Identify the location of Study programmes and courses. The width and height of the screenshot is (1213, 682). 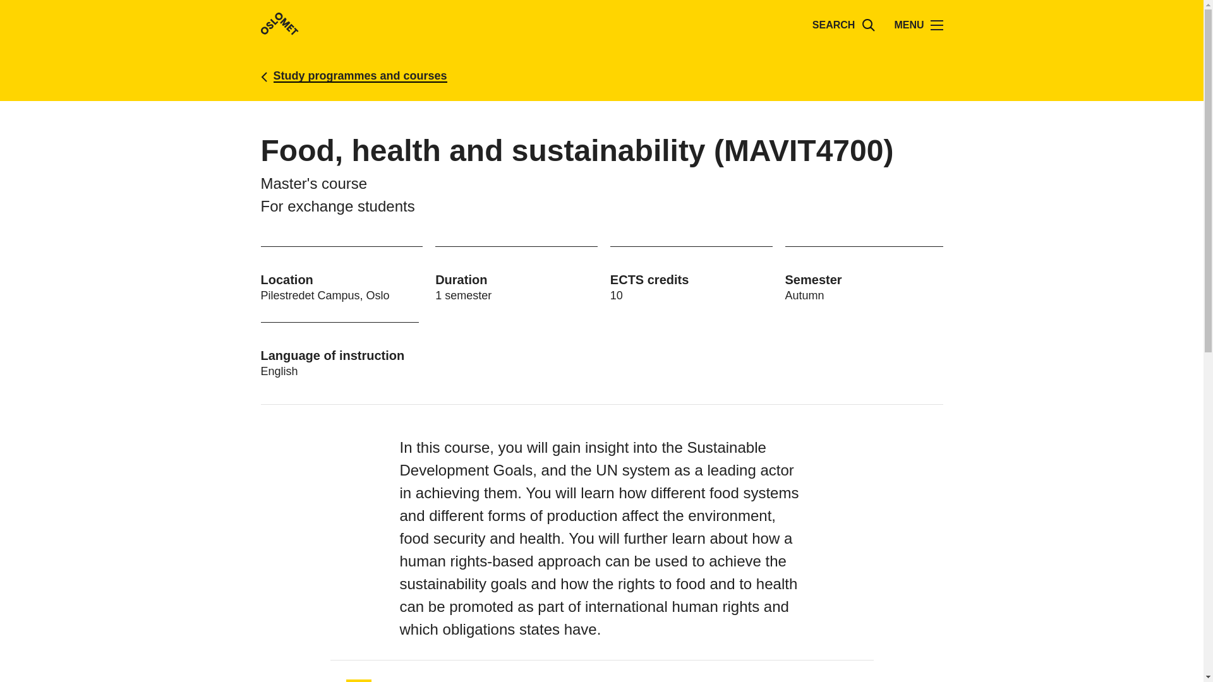
(359, 75).